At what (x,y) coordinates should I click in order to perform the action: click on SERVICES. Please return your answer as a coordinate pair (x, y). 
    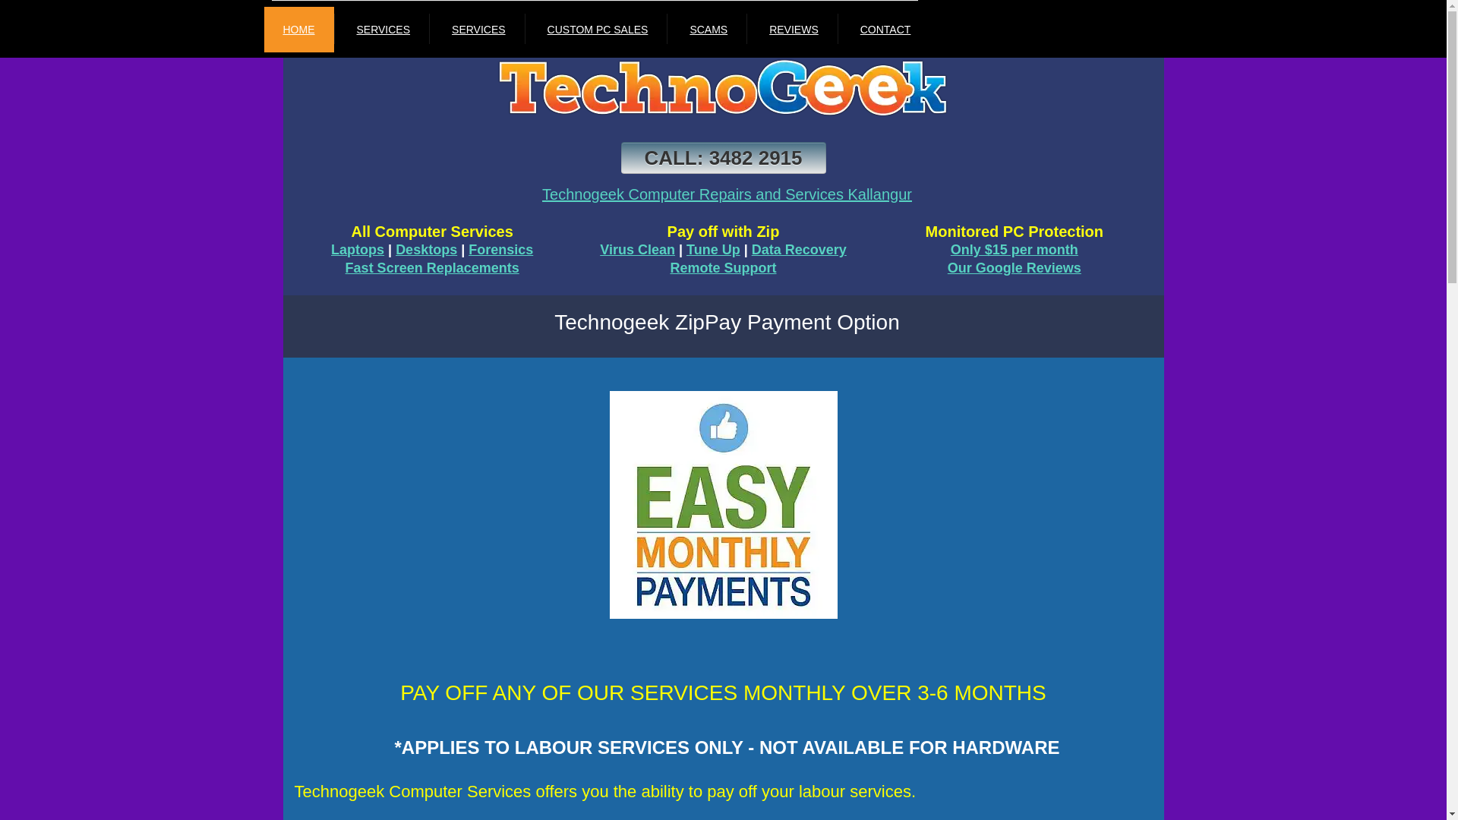
    Looking at the image, I should click on (383, 29).